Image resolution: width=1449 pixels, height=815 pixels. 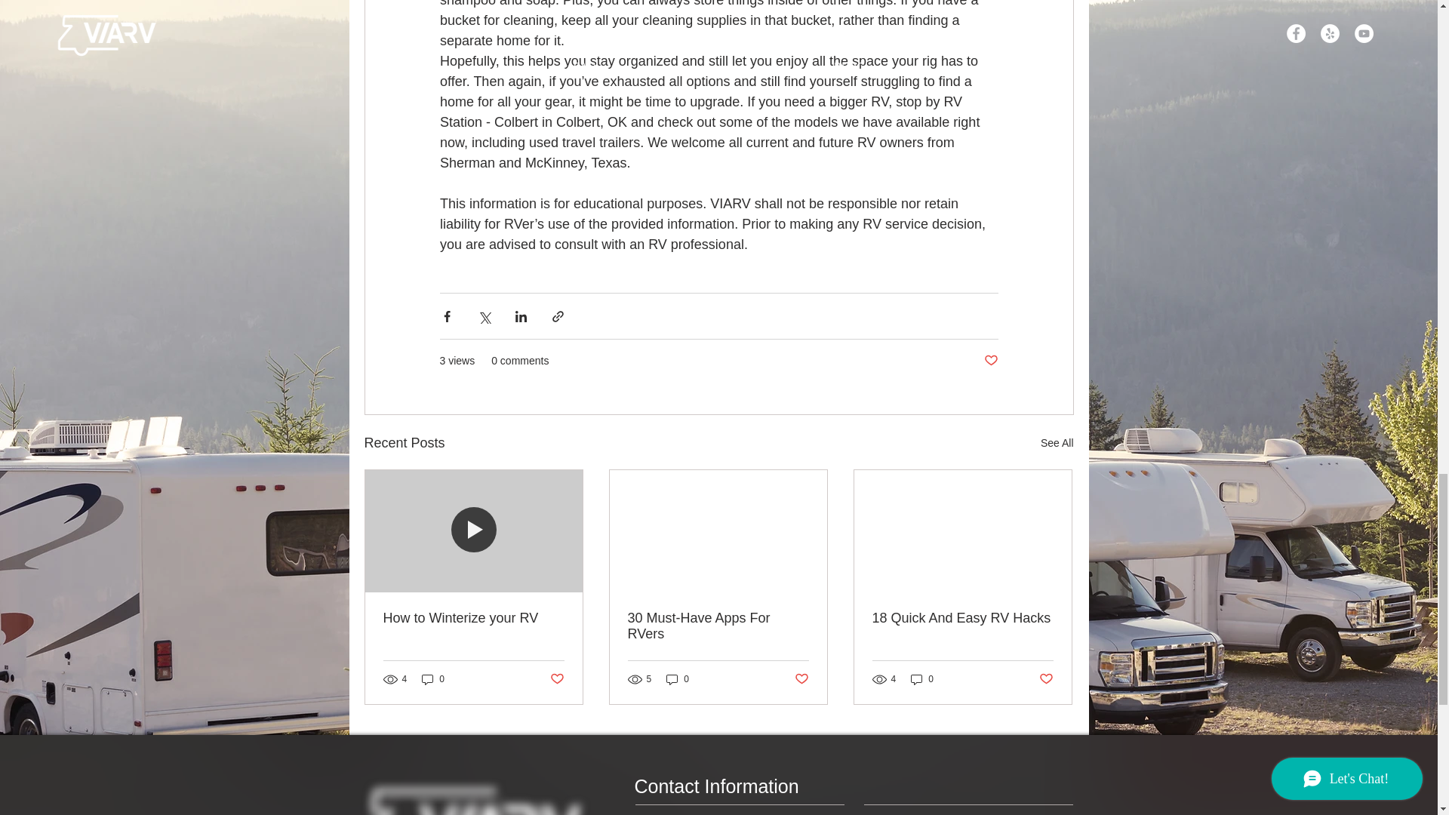 What do you see at coordinates (1057, 443) in the screenshot?
I see `See All` at bounding box center [1057, 443].